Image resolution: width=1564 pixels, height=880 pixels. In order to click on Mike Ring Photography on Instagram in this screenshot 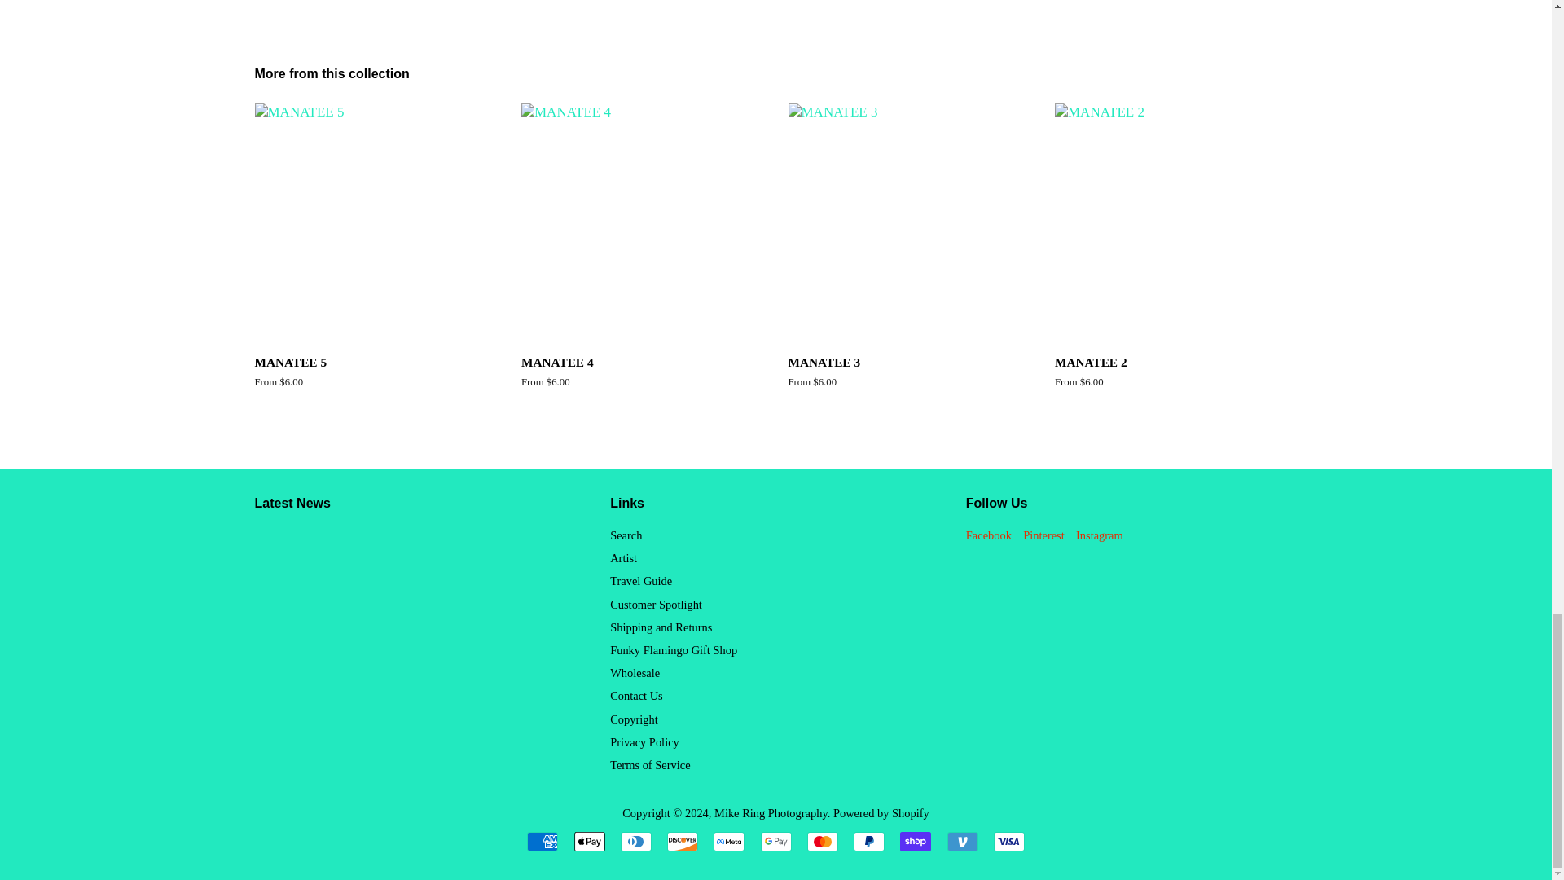, I will do `click(1099, 535)`.